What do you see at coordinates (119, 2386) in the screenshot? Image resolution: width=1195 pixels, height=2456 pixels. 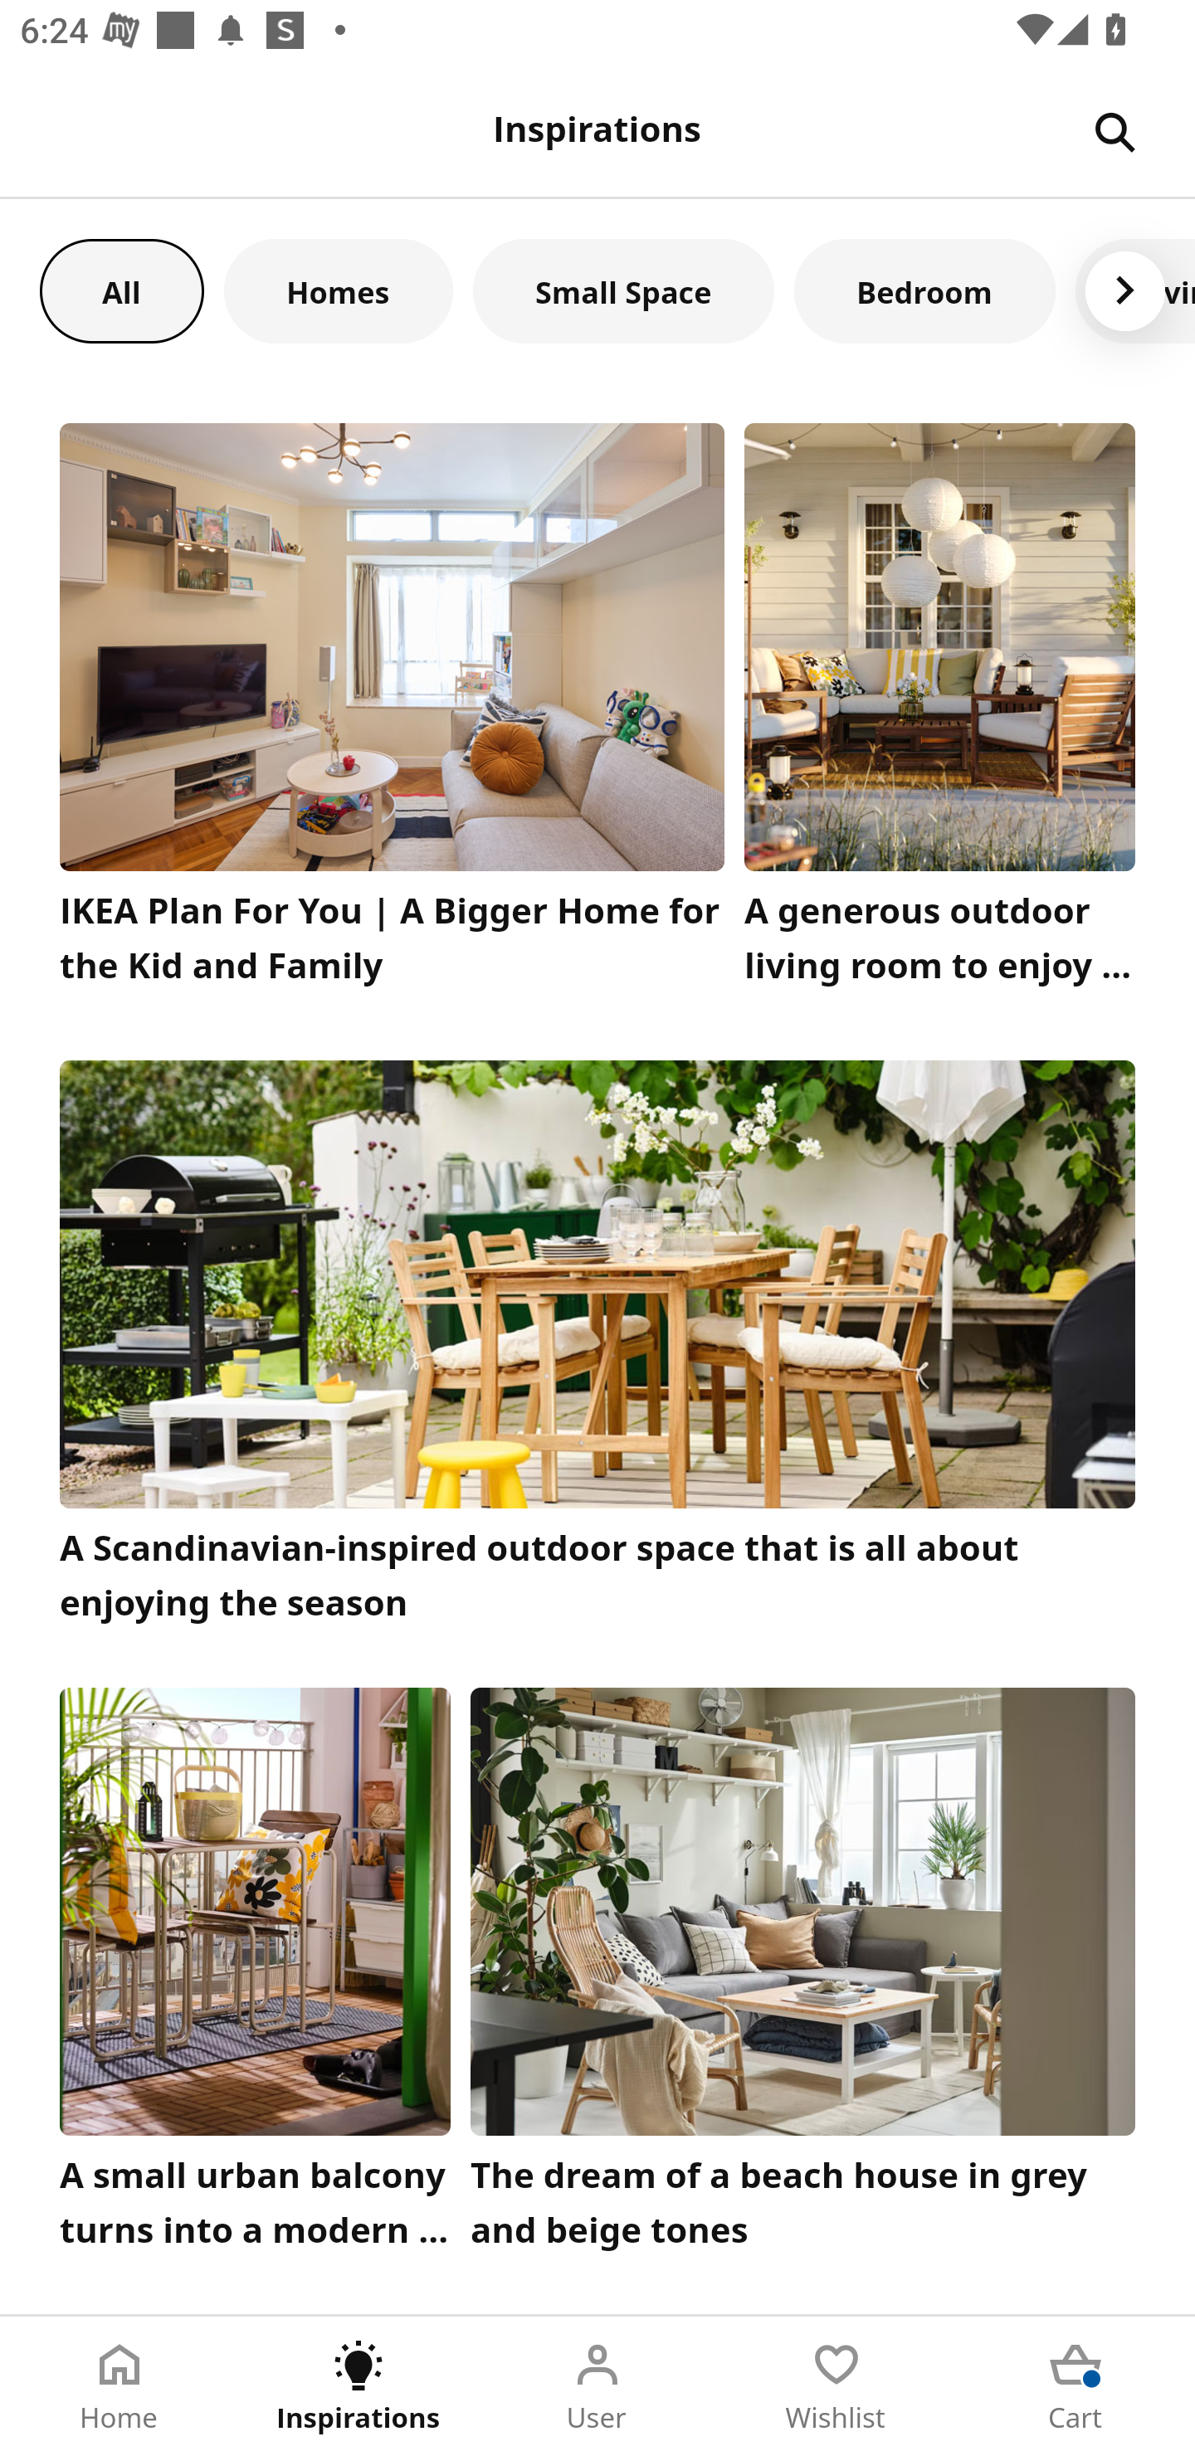 I see `Home
Tab 1 of 5` at bounding box center [119, 2386].